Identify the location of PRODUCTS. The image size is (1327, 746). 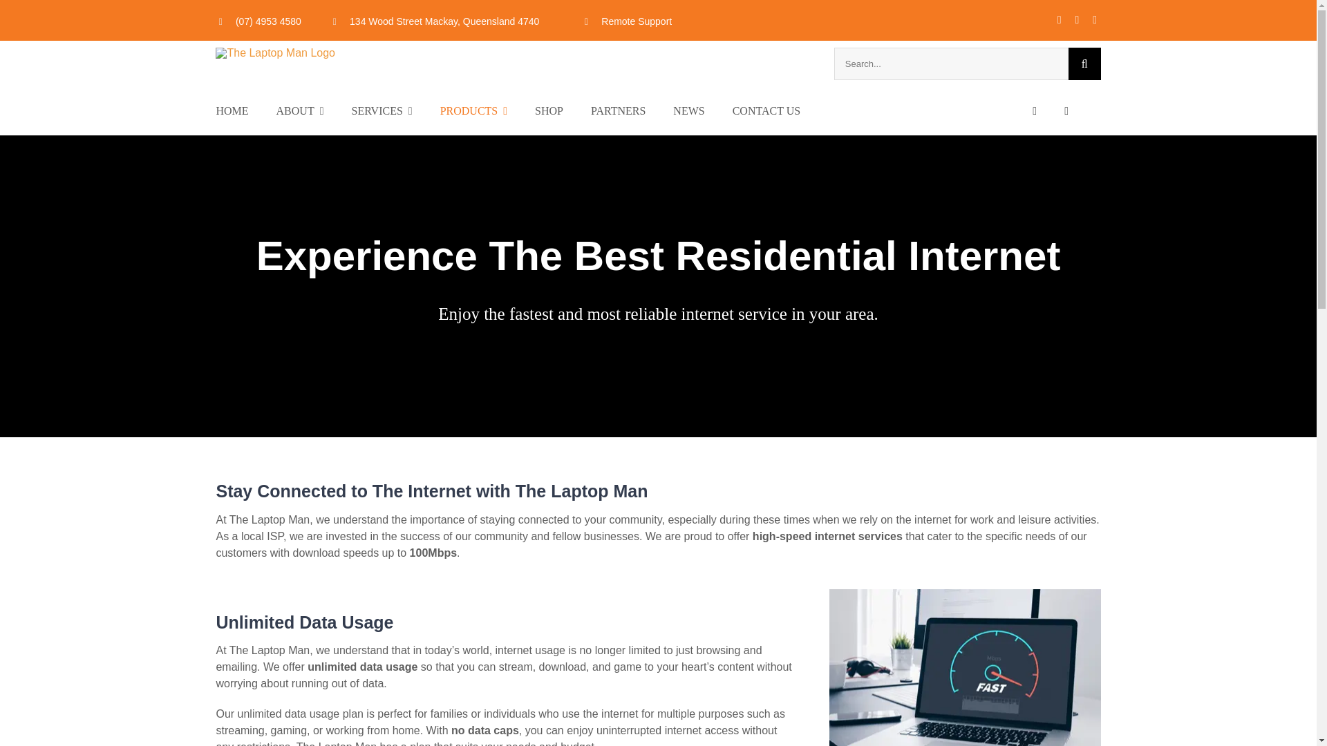
(487, 111).